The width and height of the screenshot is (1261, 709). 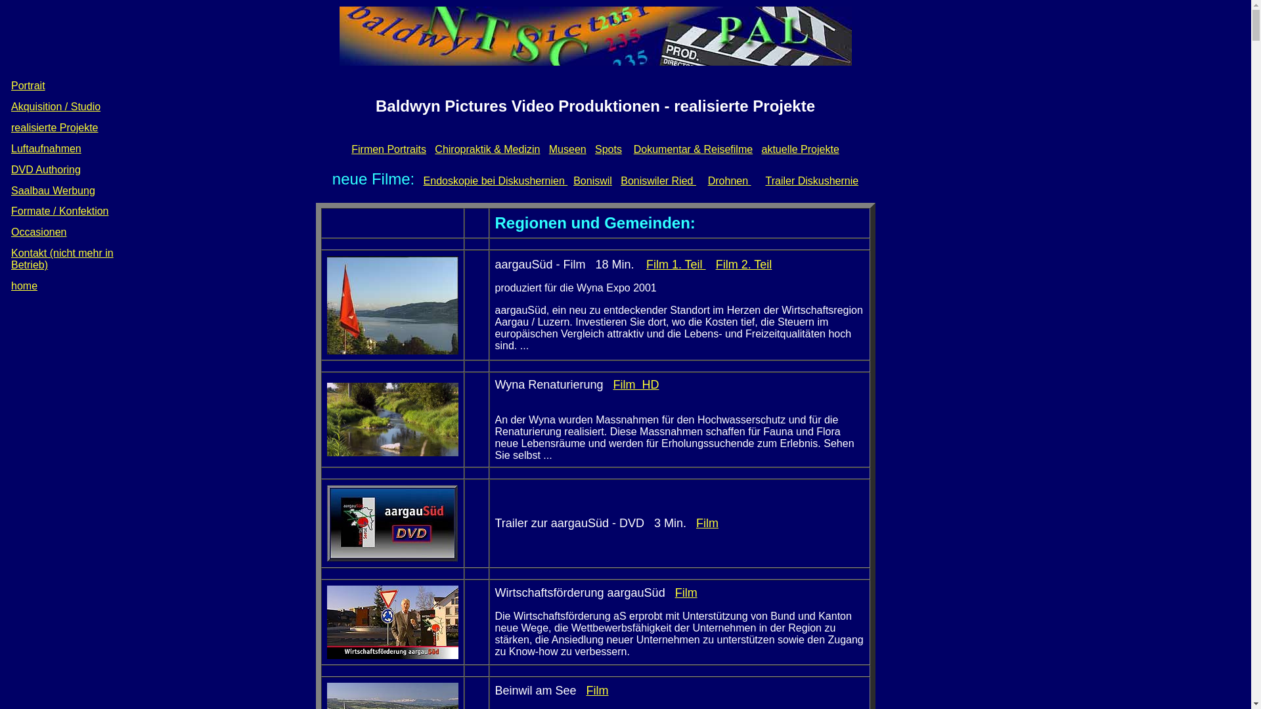 What do you see at coordinates (55, 127) in the screenshot?
I see `realisierte Projekte` at bounding box center [55, 127].